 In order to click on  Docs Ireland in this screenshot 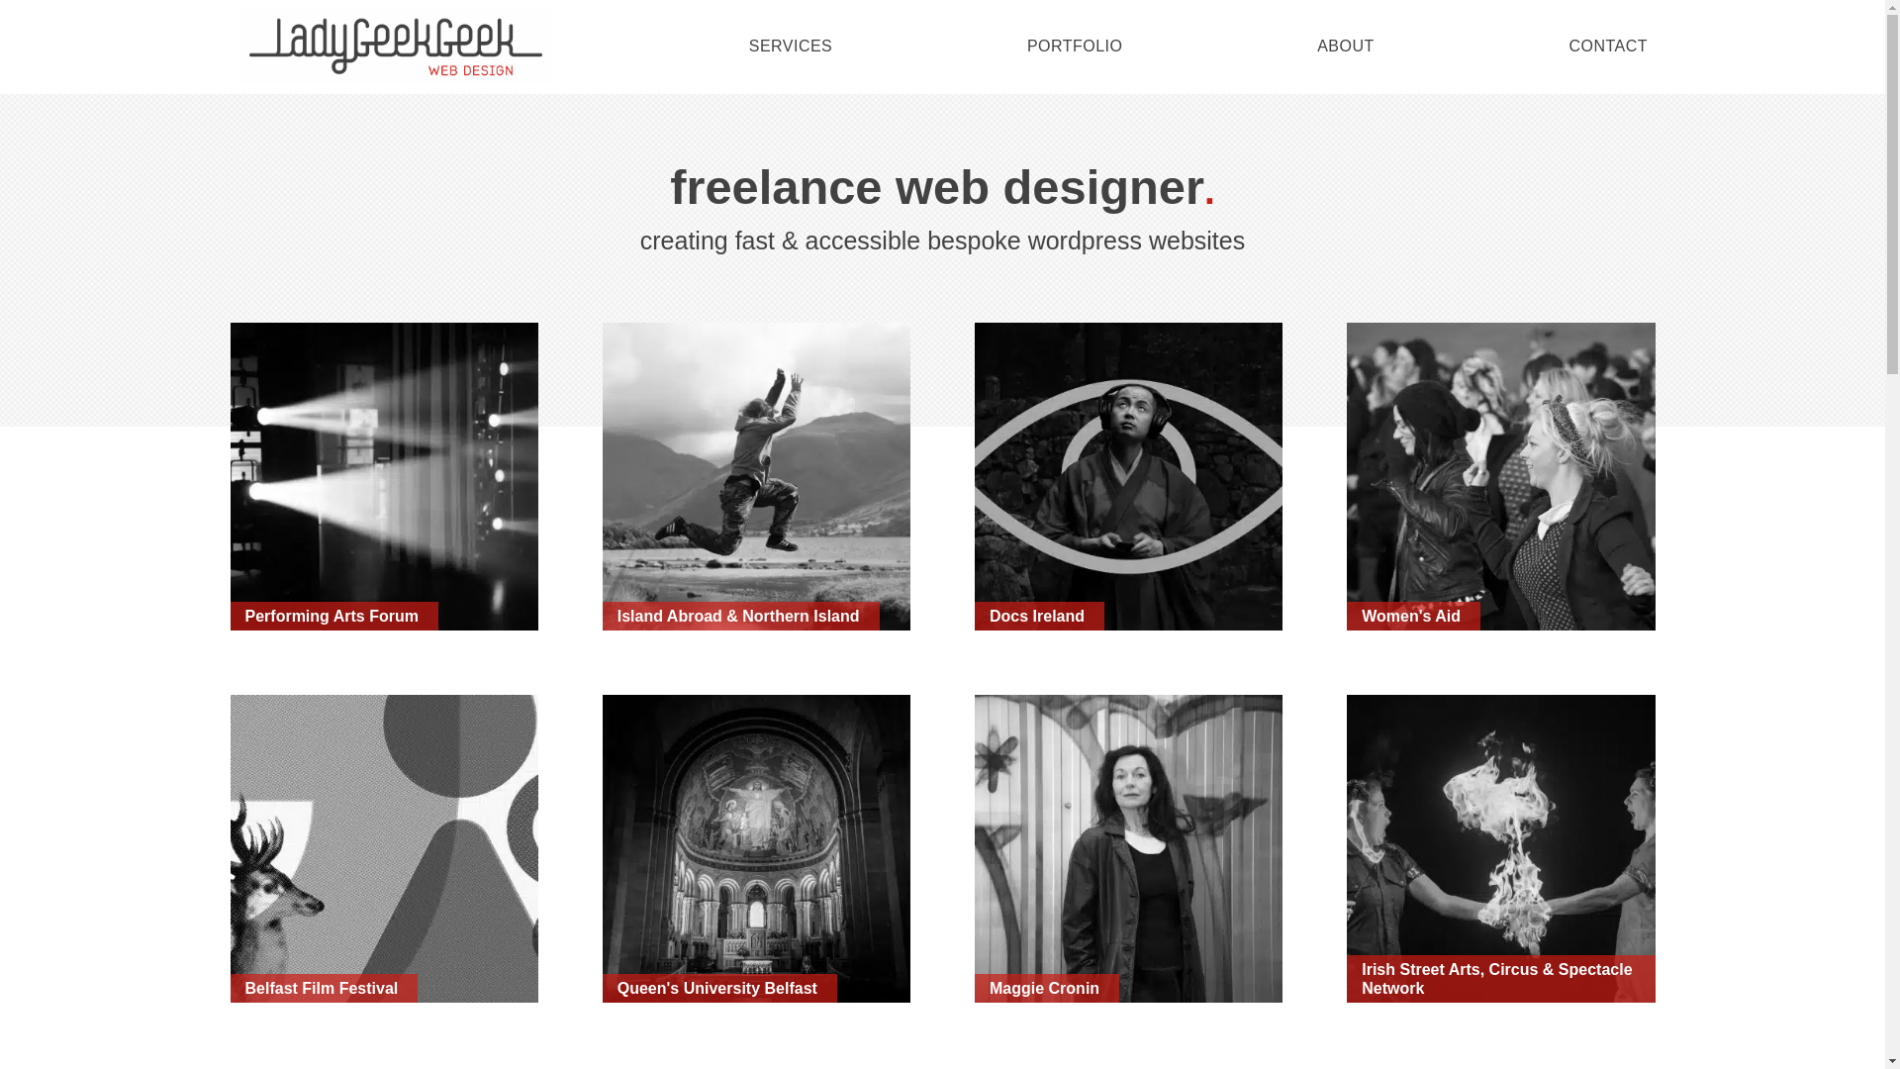, I will do `click(1158, 503)`.